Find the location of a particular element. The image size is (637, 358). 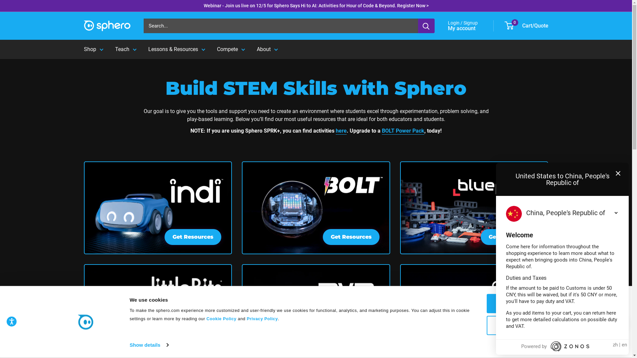

Shop is located at coordinates (94, 49).